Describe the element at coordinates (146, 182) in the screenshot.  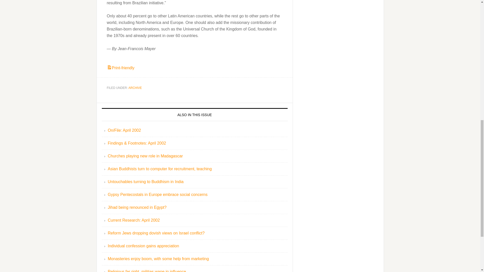
I see `Untouchables turning to Buddhism in India` at that location.